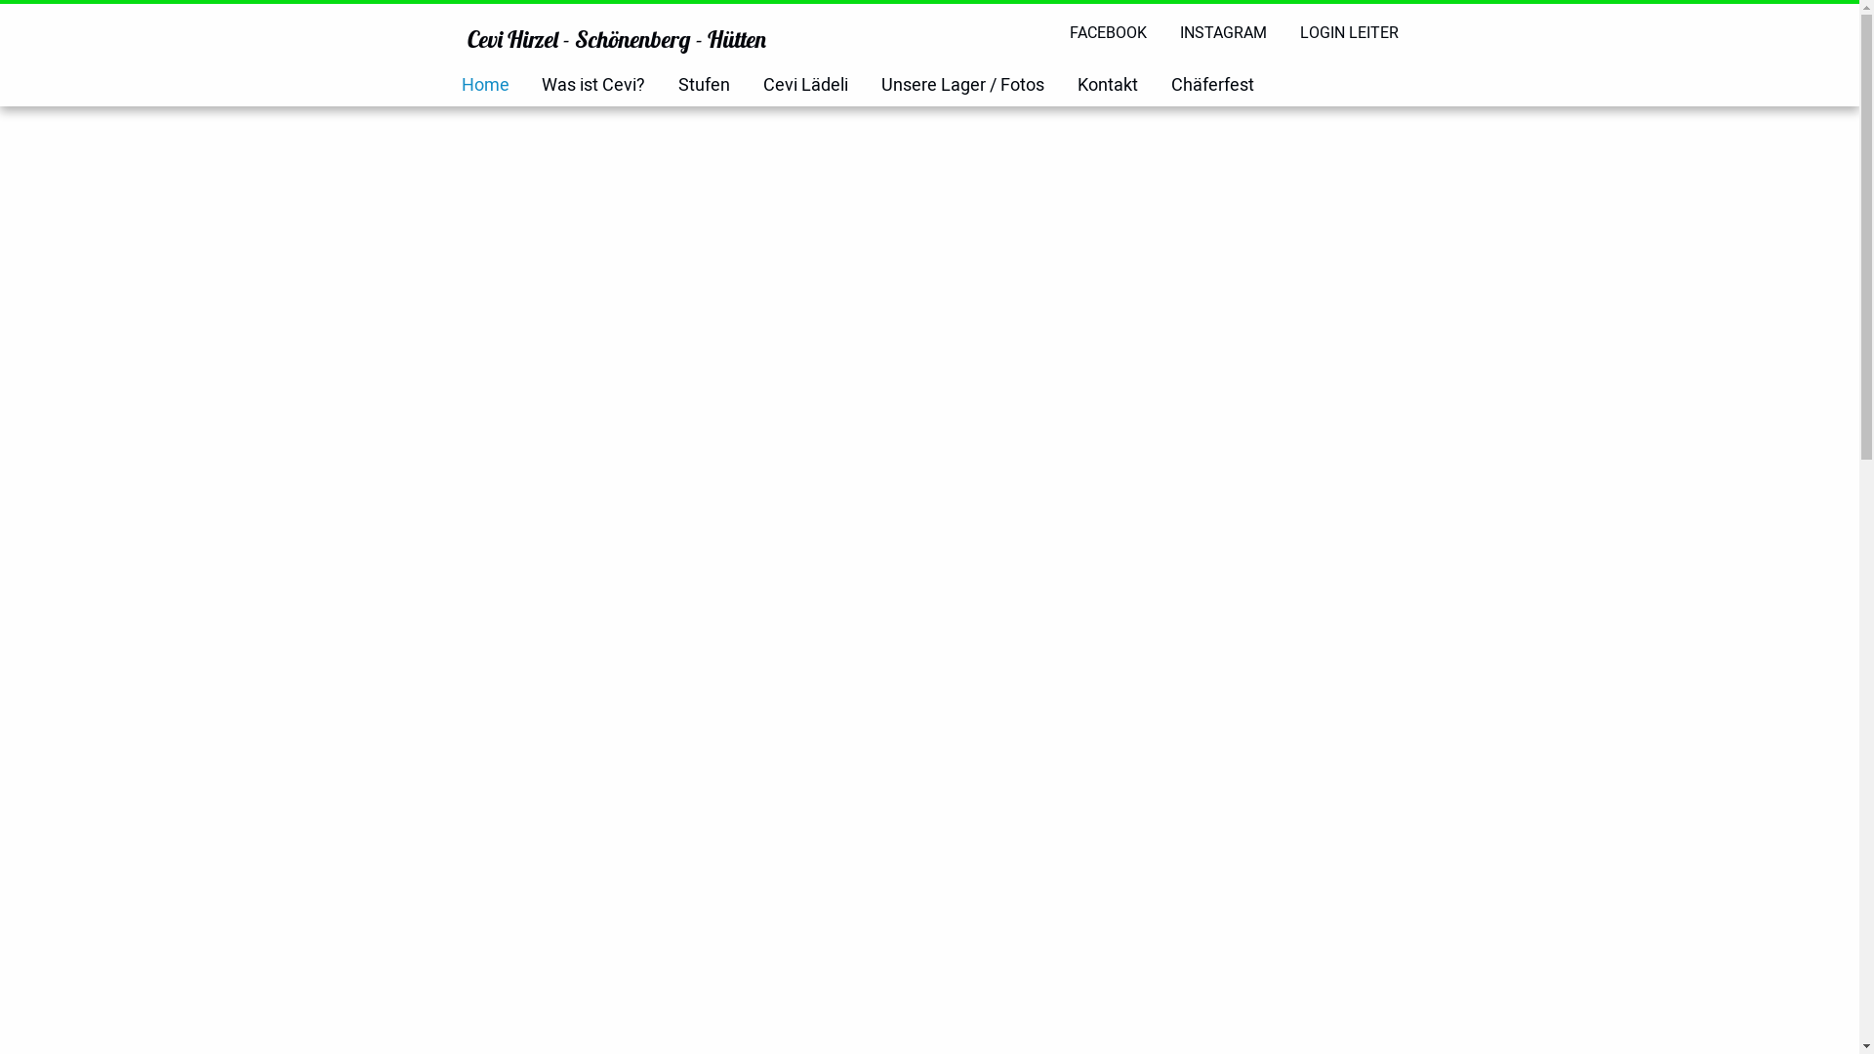  I want to click on Kontakt, so click(1108, 86).